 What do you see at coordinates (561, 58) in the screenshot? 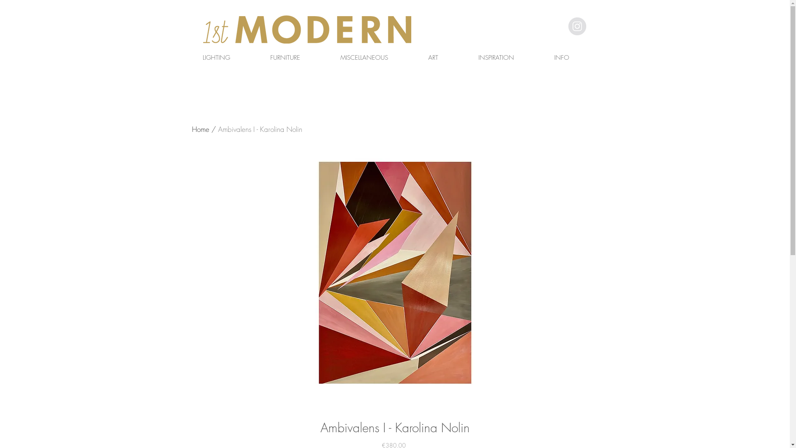
I see `INFO` at bounding box center [561, 58].